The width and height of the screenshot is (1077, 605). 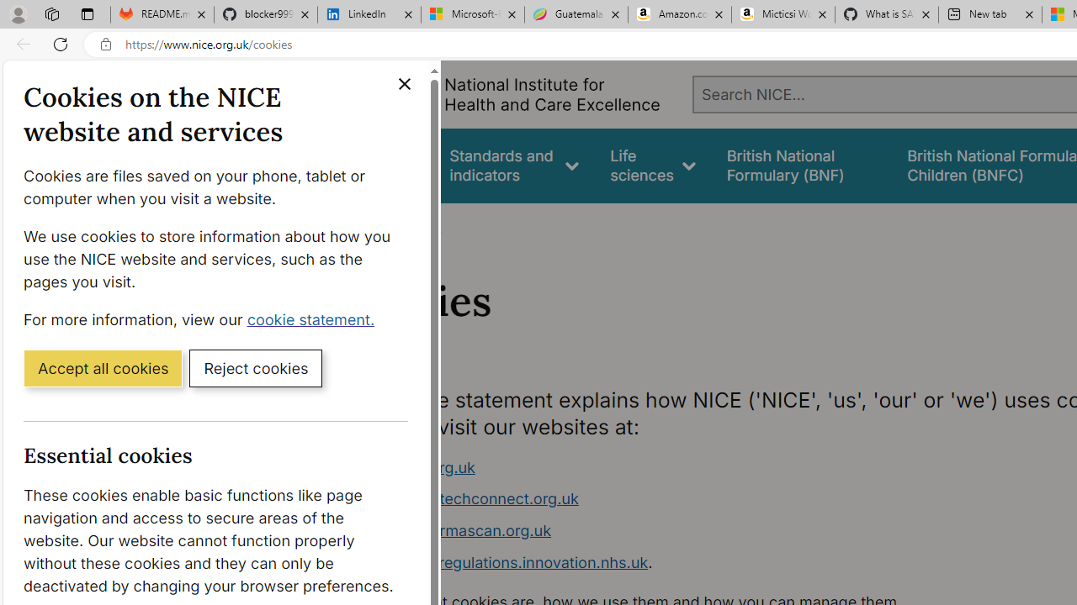 I want to click on false, so click(x=801, y=165).